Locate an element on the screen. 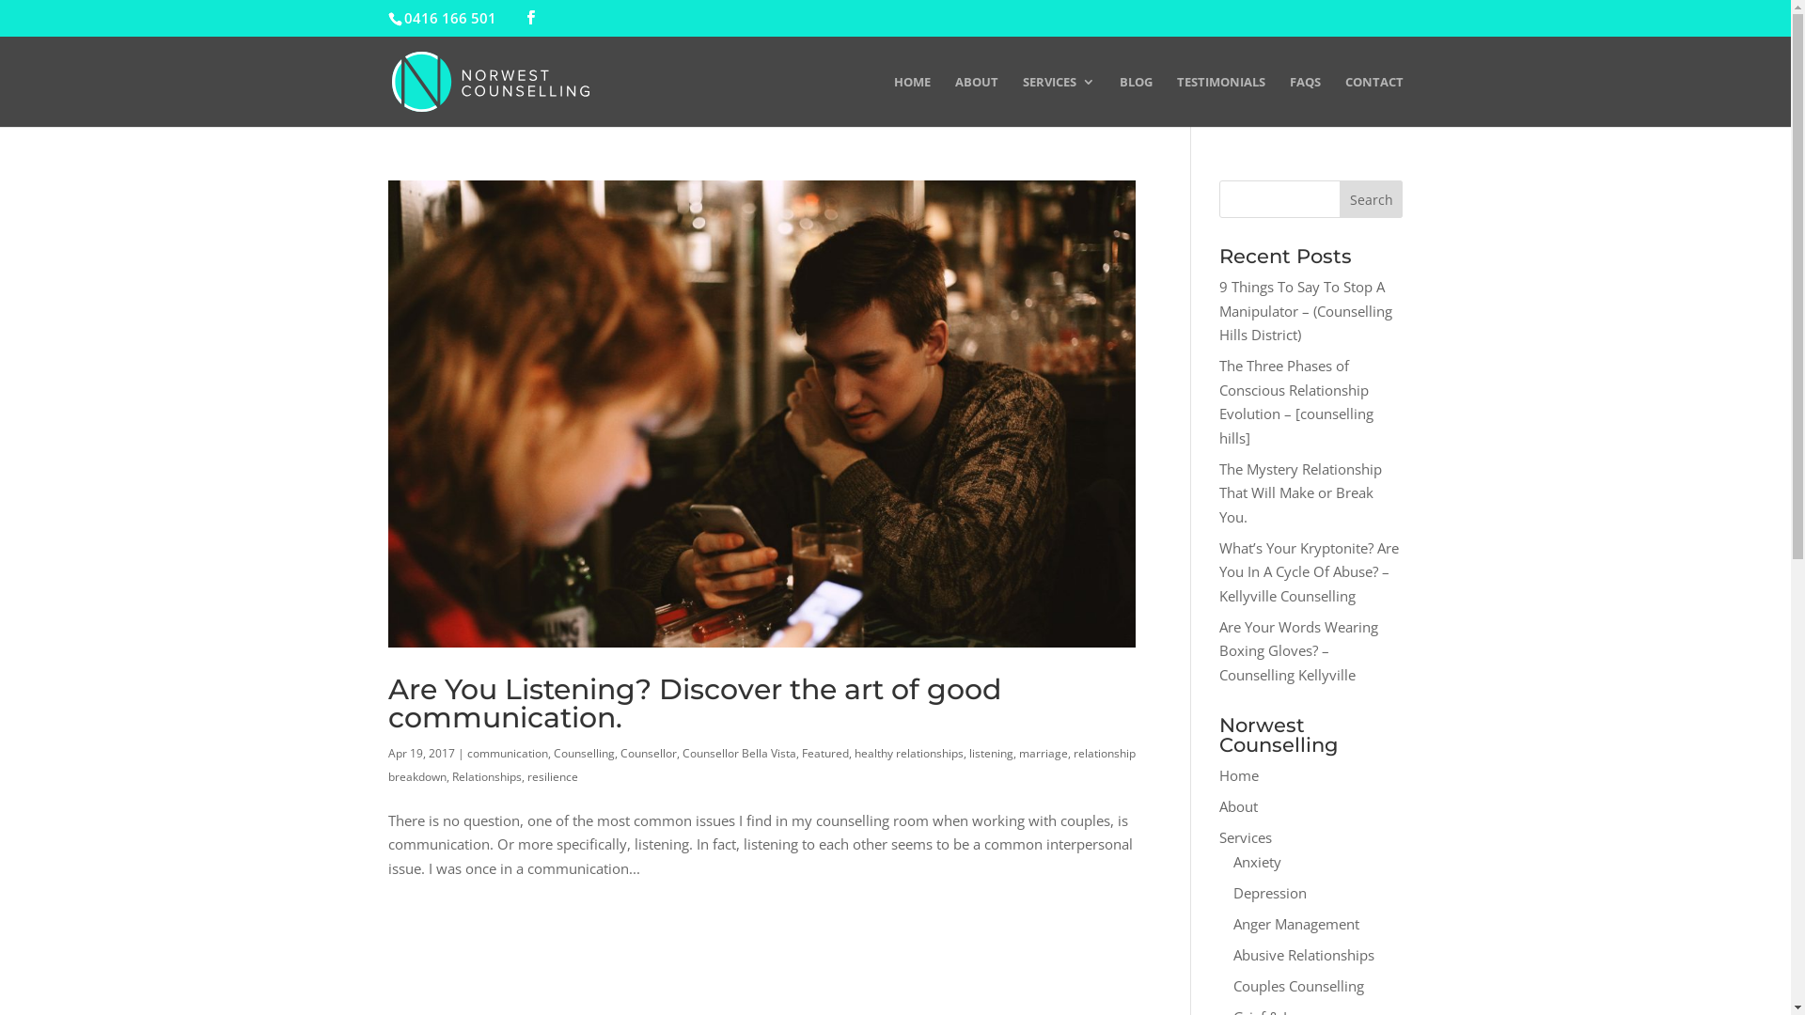 This screenshot has width=1805, height=1015. Abusive Relationships is located at coordinates (1304, 955).